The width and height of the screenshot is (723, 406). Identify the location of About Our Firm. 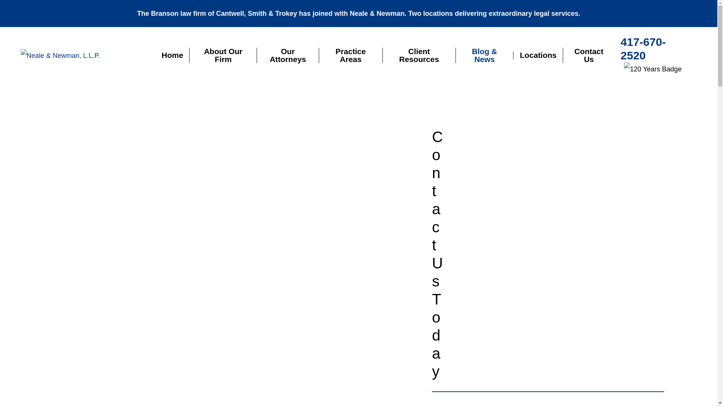
(223, 55).